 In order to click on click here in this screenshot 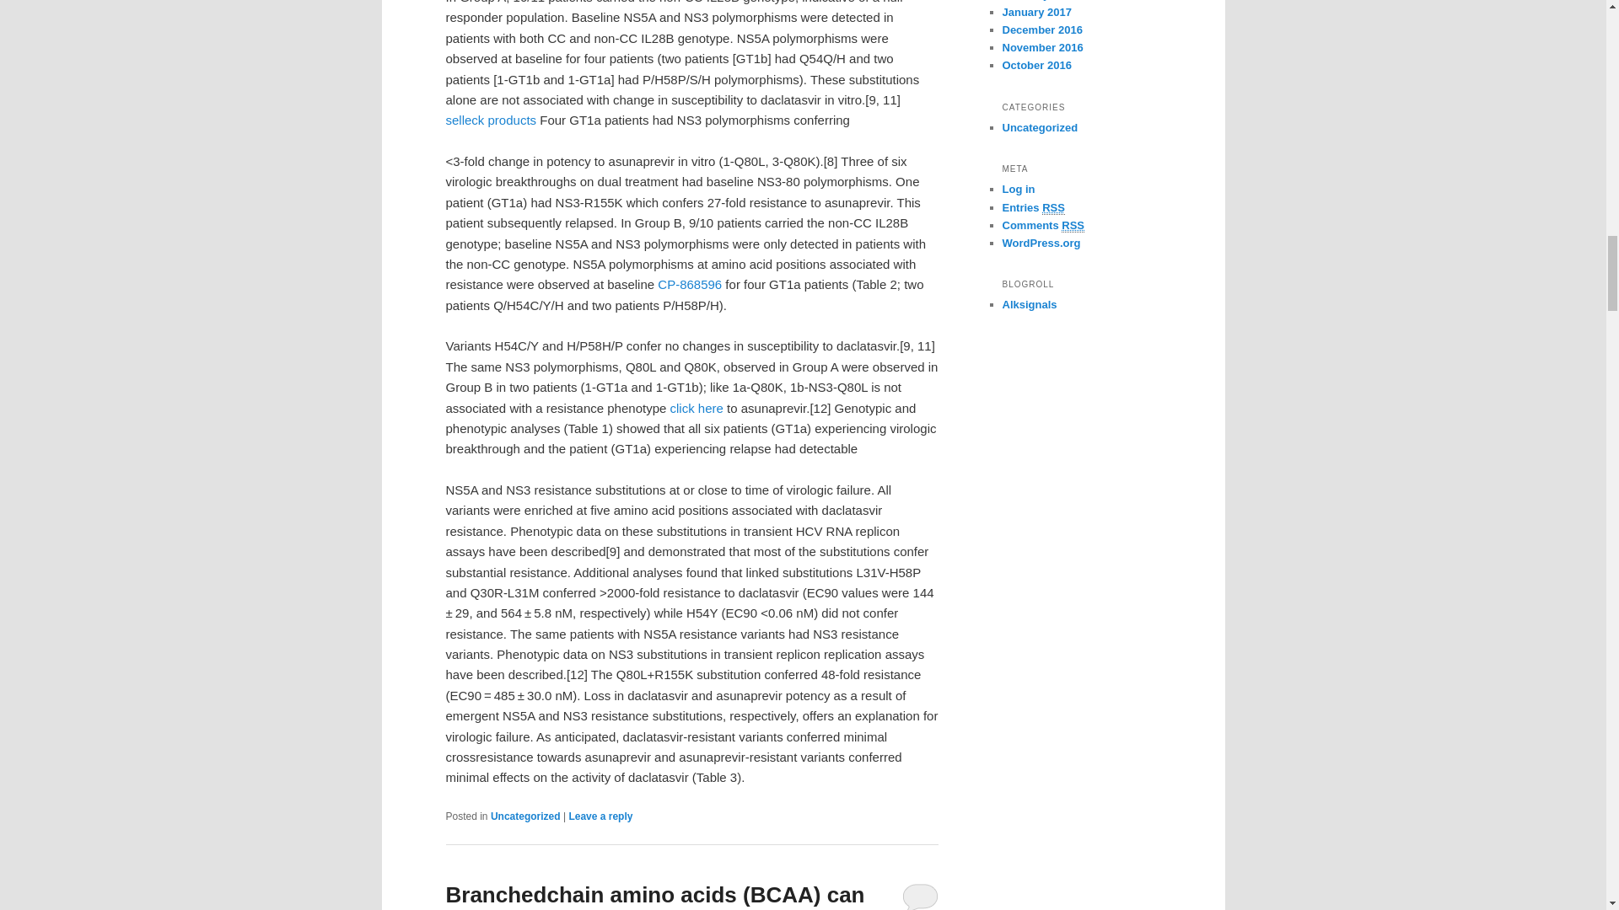, I will do `click(696, 408)`.